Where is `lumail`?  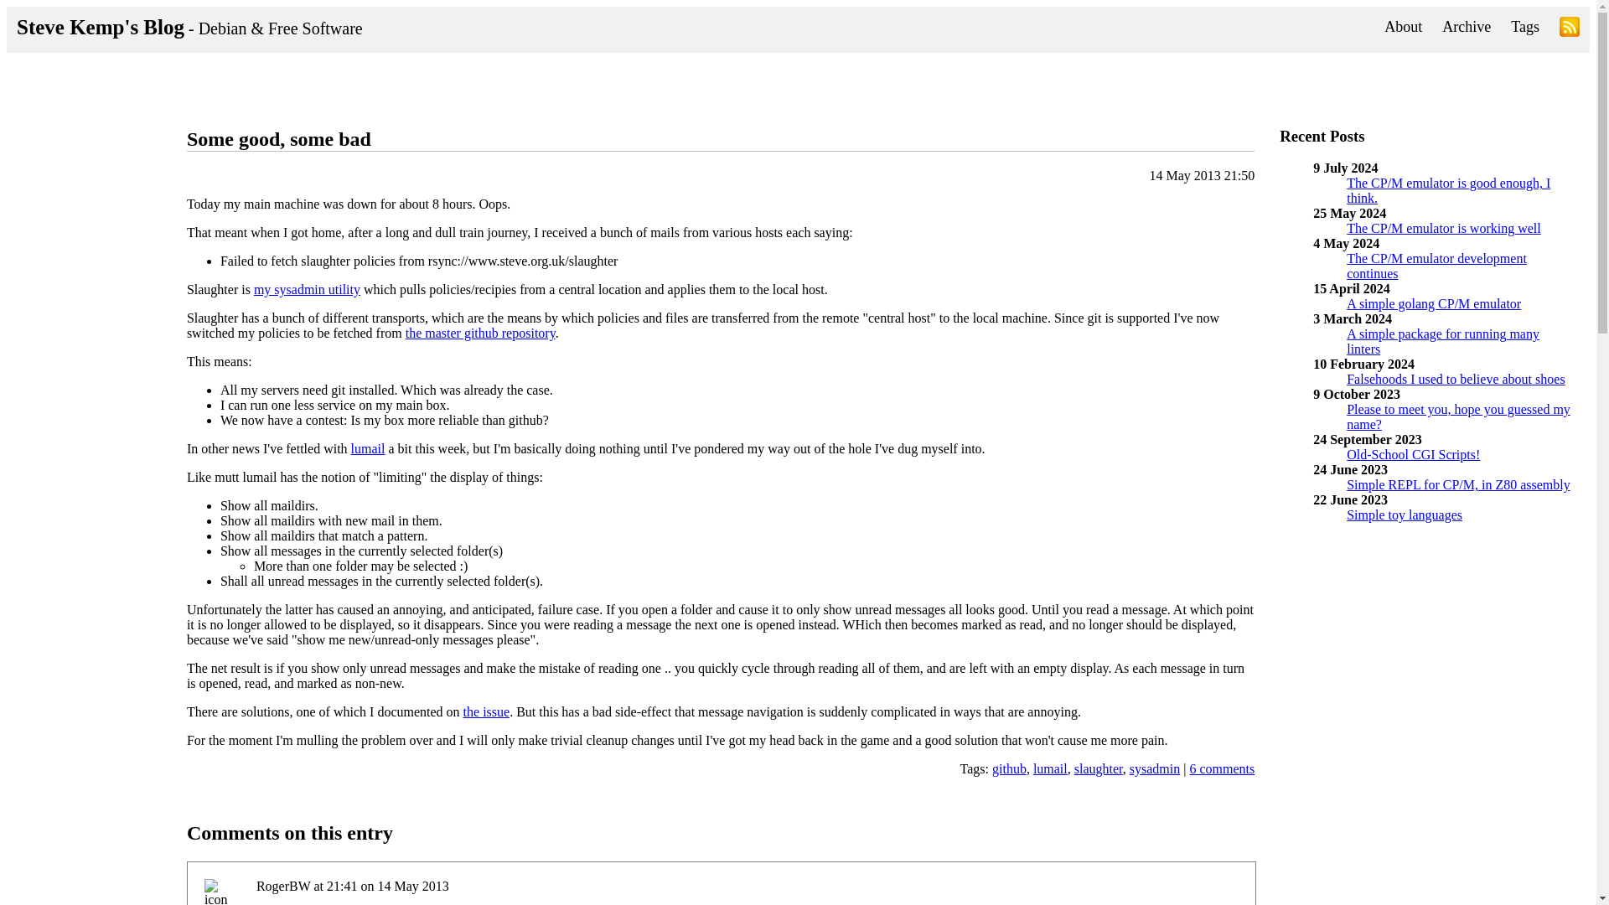 lumail is located at coordinates (1050, 768).